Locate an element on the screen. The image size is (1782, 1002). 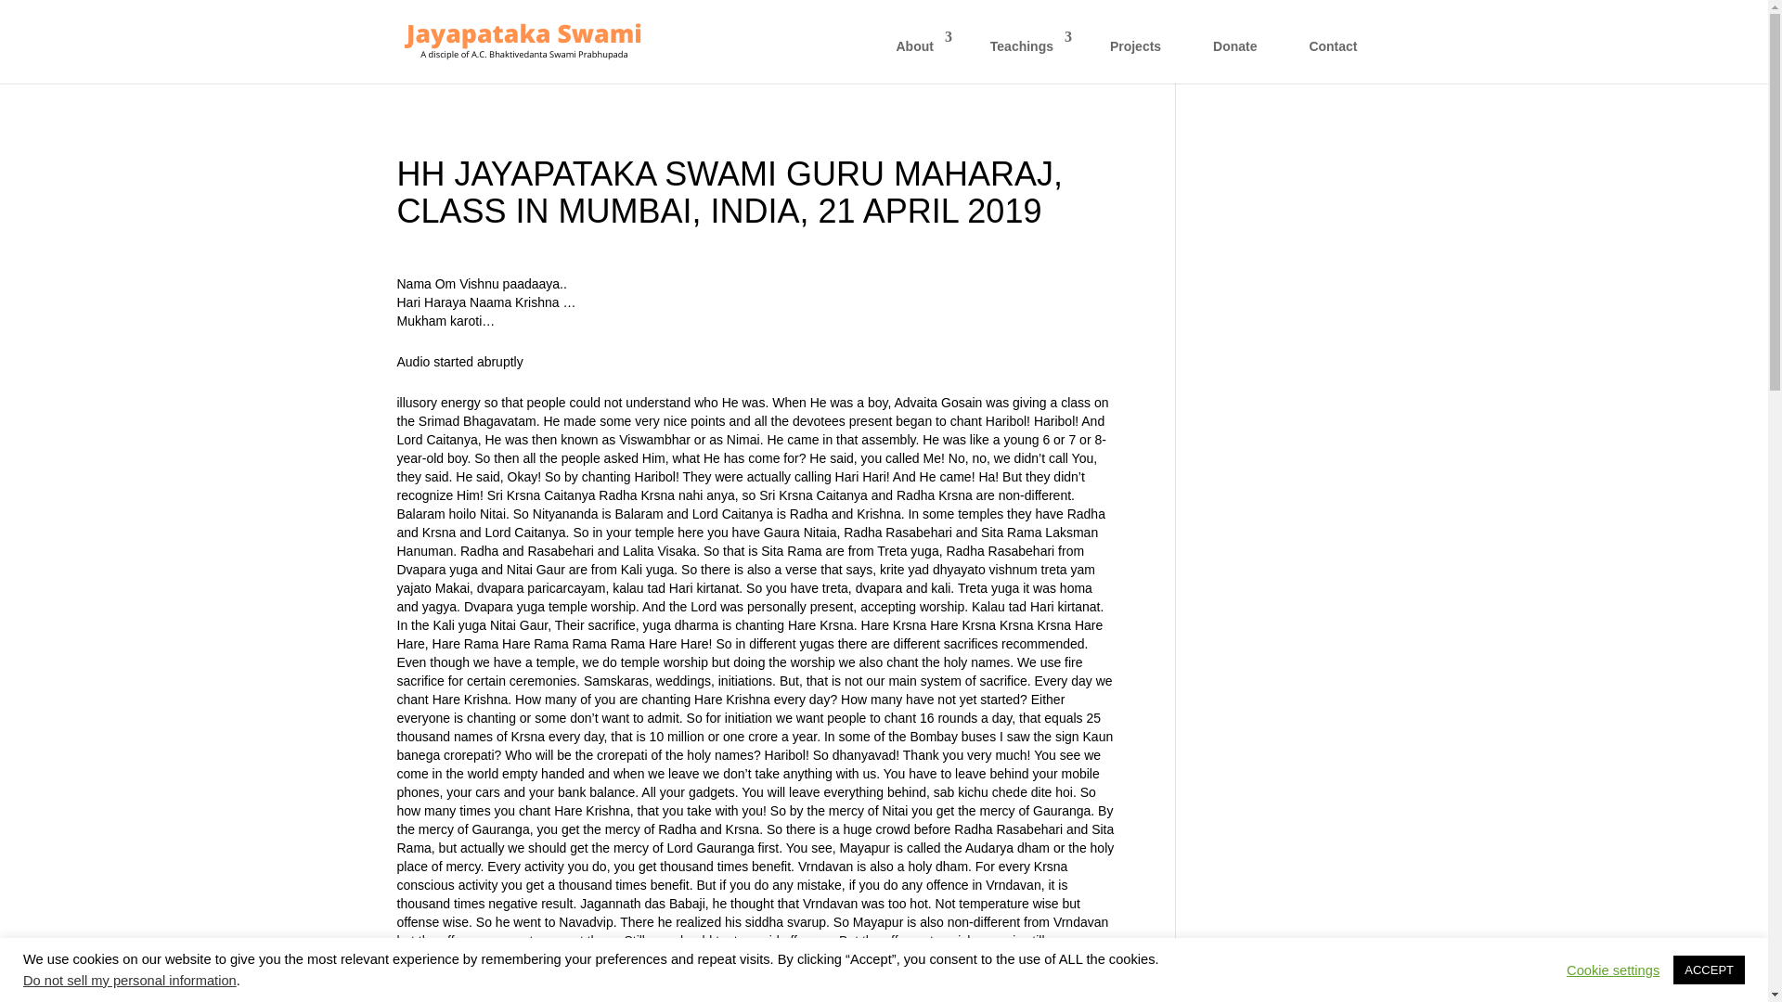
ACCEPT is located at coordinates (1708, 970).